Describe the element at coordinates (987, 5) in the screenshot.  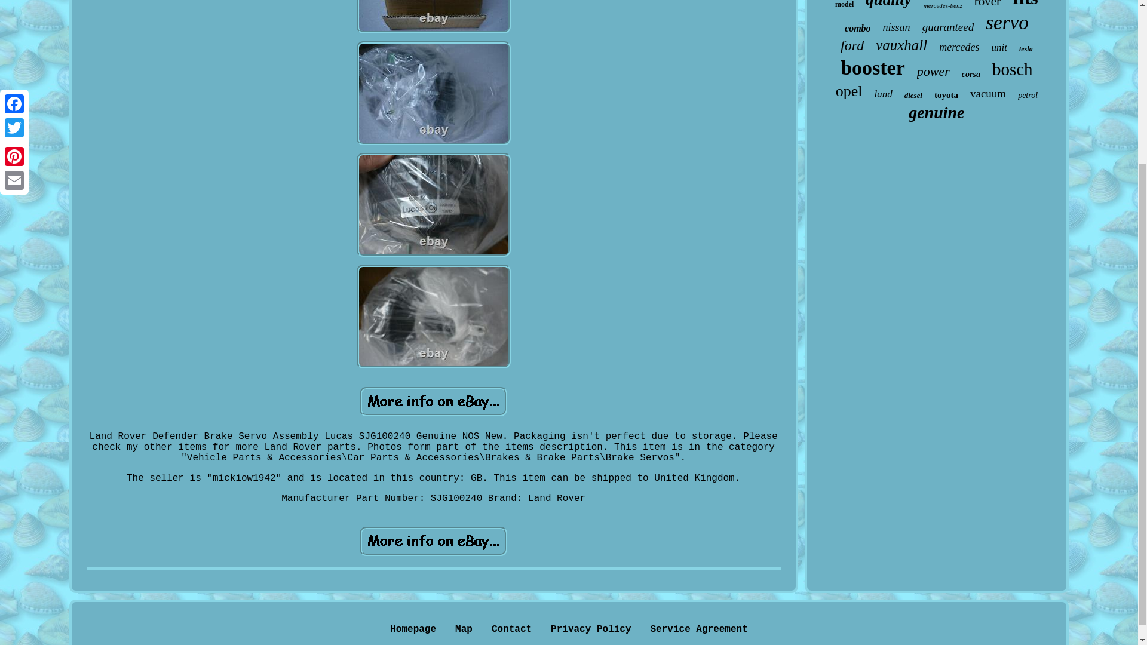
I see `rover` at that location.